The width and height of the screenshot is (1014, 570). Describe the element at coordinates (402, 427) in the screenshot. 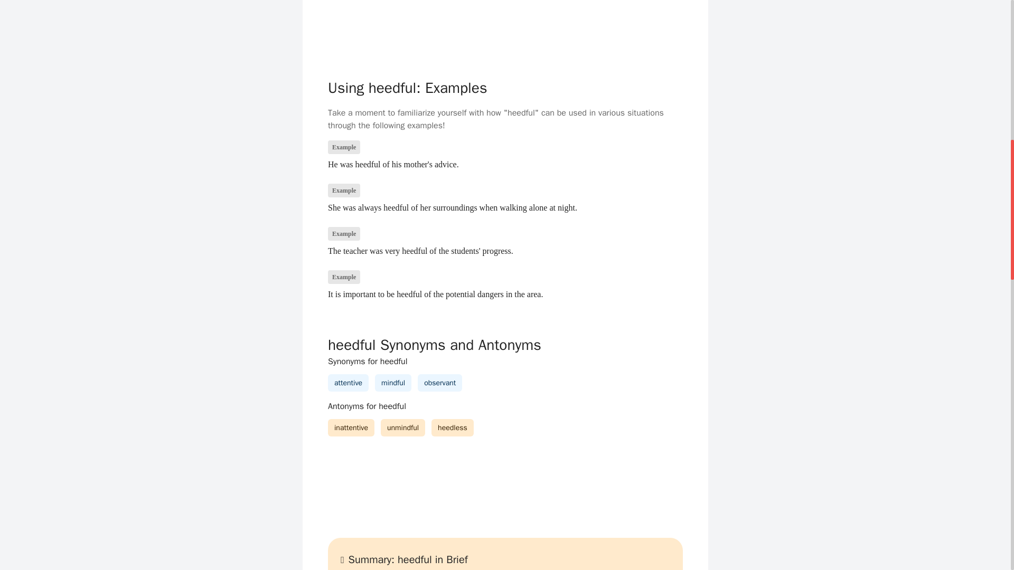

I see `unmindful` at that location.